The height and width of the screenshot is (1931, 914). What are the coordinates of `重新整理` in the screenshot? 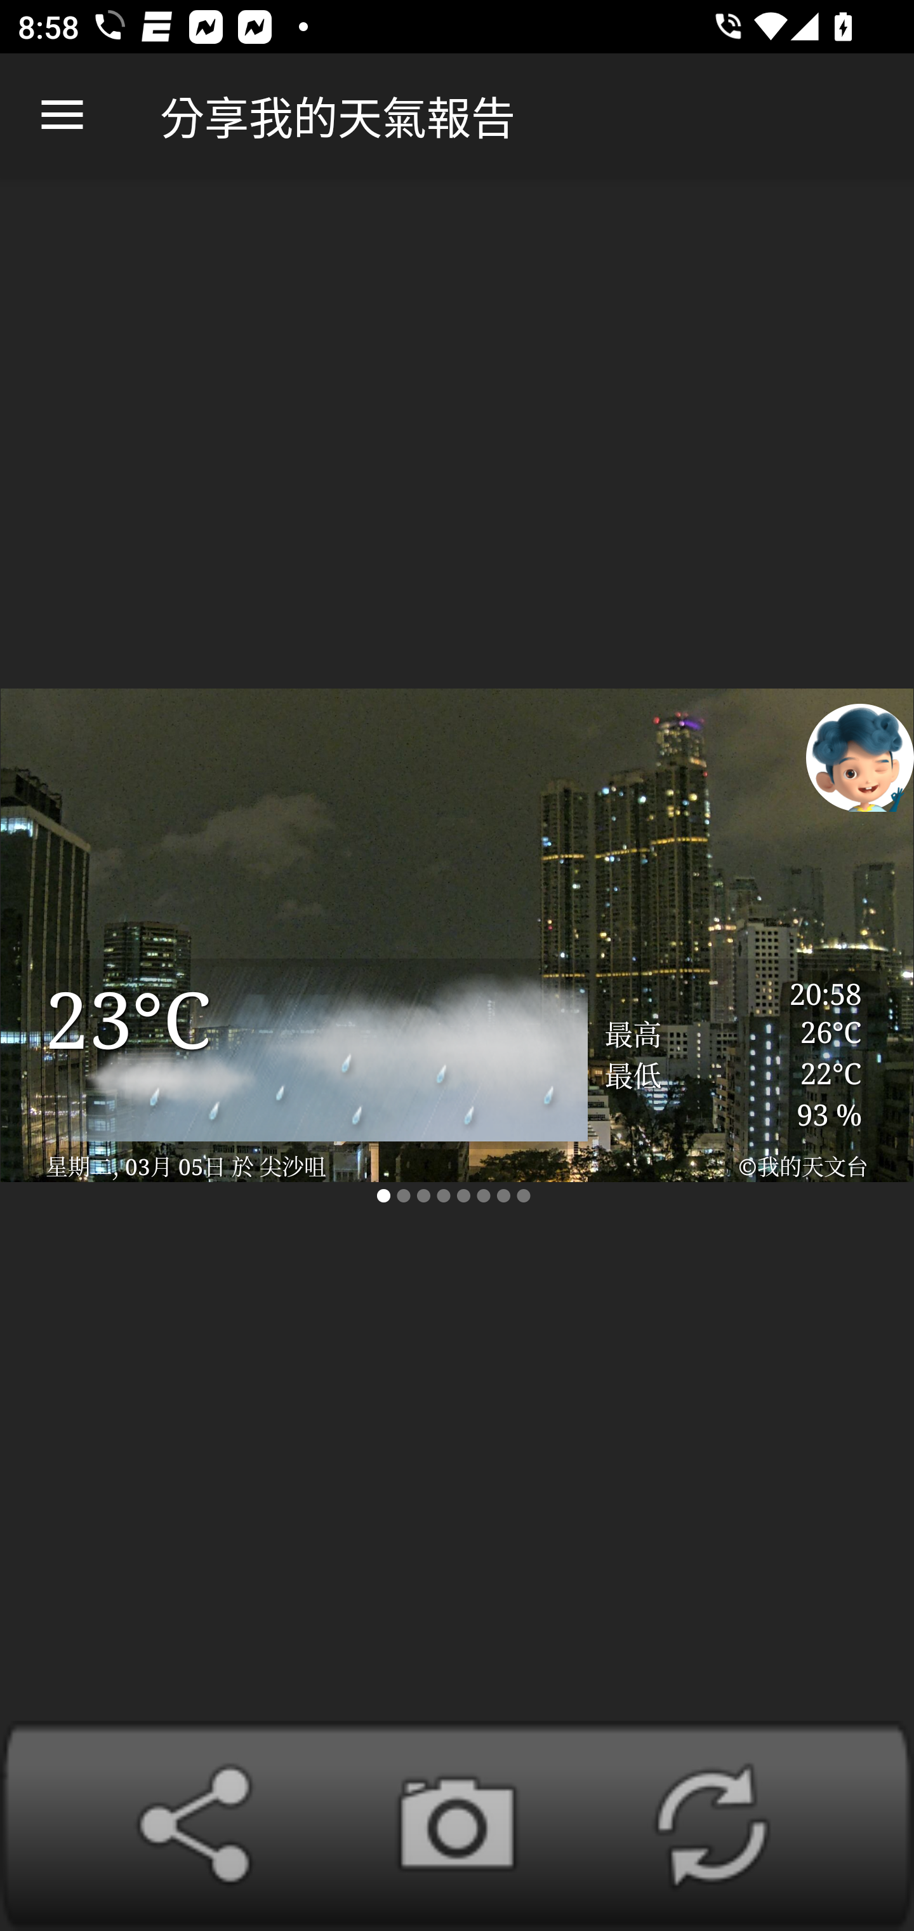 It's located at (711, 1826).